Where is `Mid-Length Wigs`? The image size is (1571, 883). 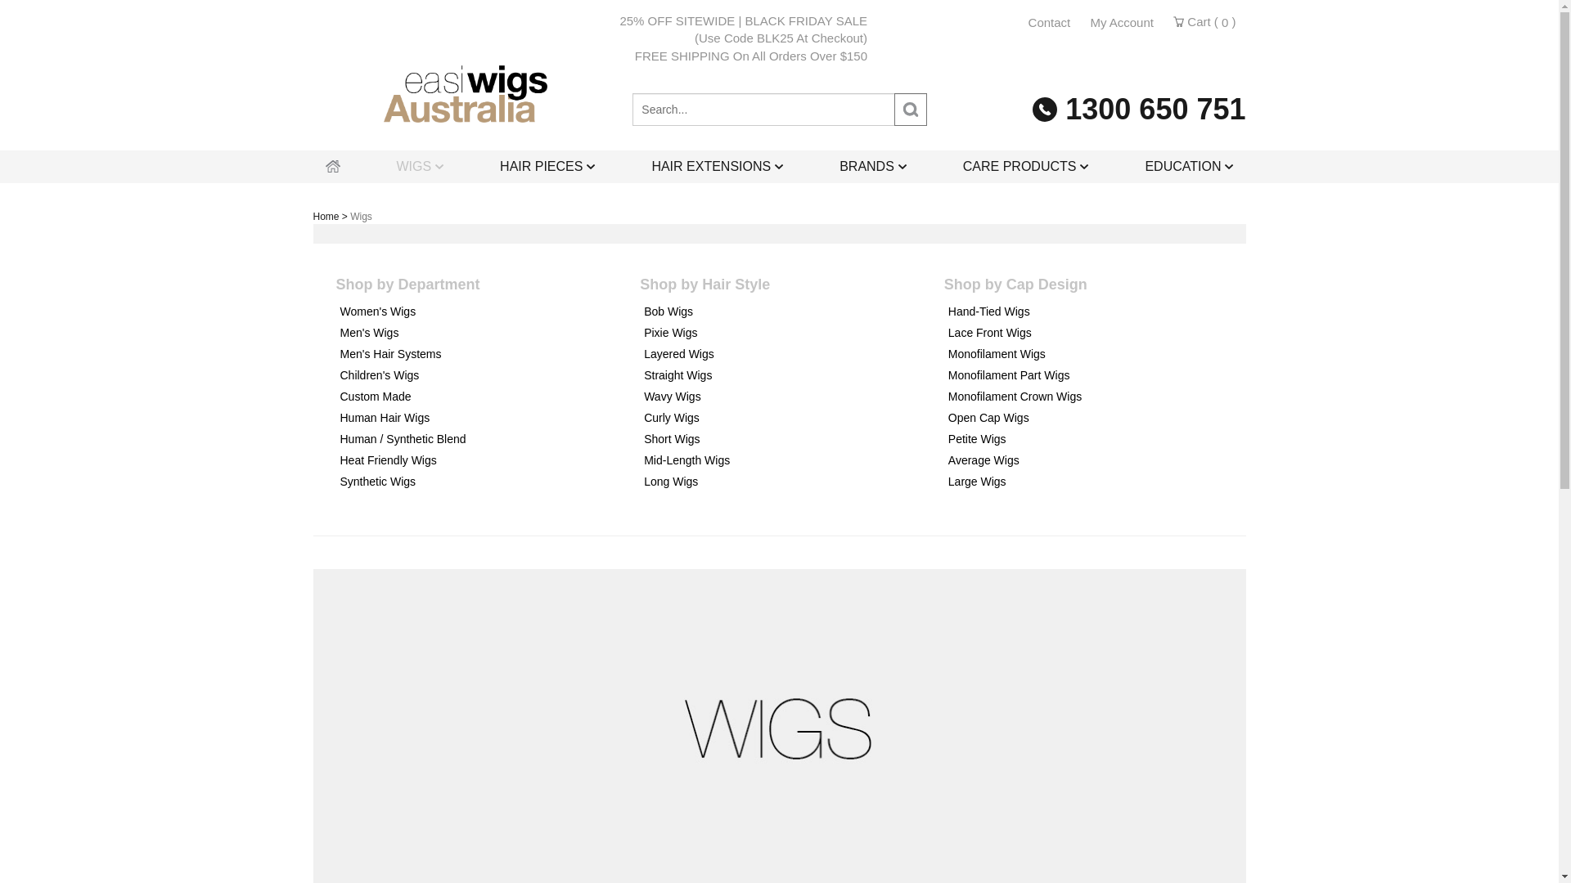 Mid-Length Wigs is located at coordinates (790, 460).